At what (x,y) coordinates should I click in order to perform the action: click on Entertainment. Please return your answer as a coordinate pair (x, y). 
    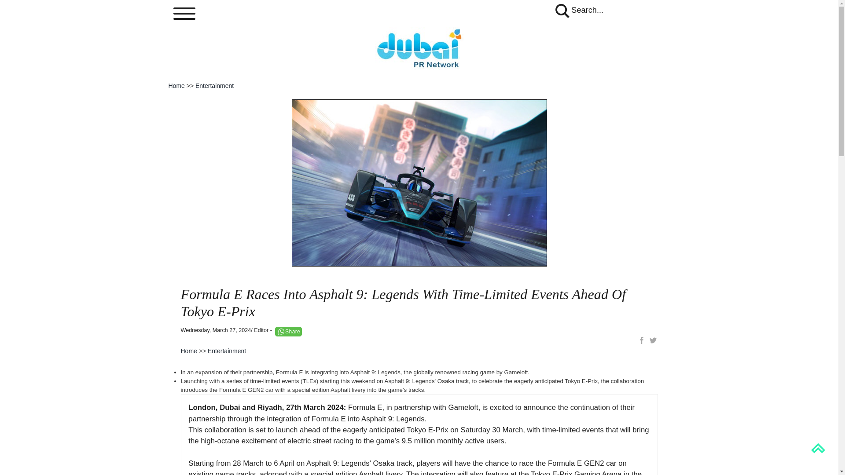
    Looking at the image, I should click on (227, 351).